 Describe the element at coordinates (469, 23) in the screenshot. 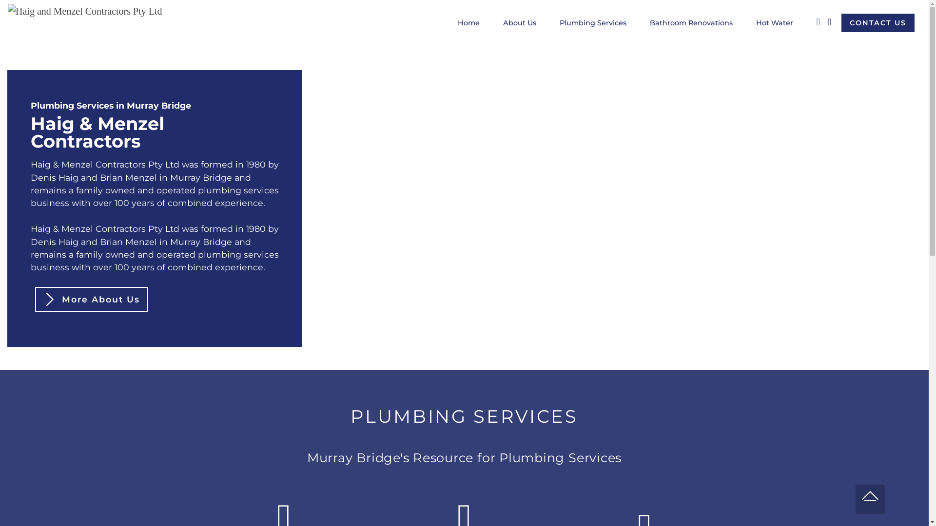

I see `Home` at that location.